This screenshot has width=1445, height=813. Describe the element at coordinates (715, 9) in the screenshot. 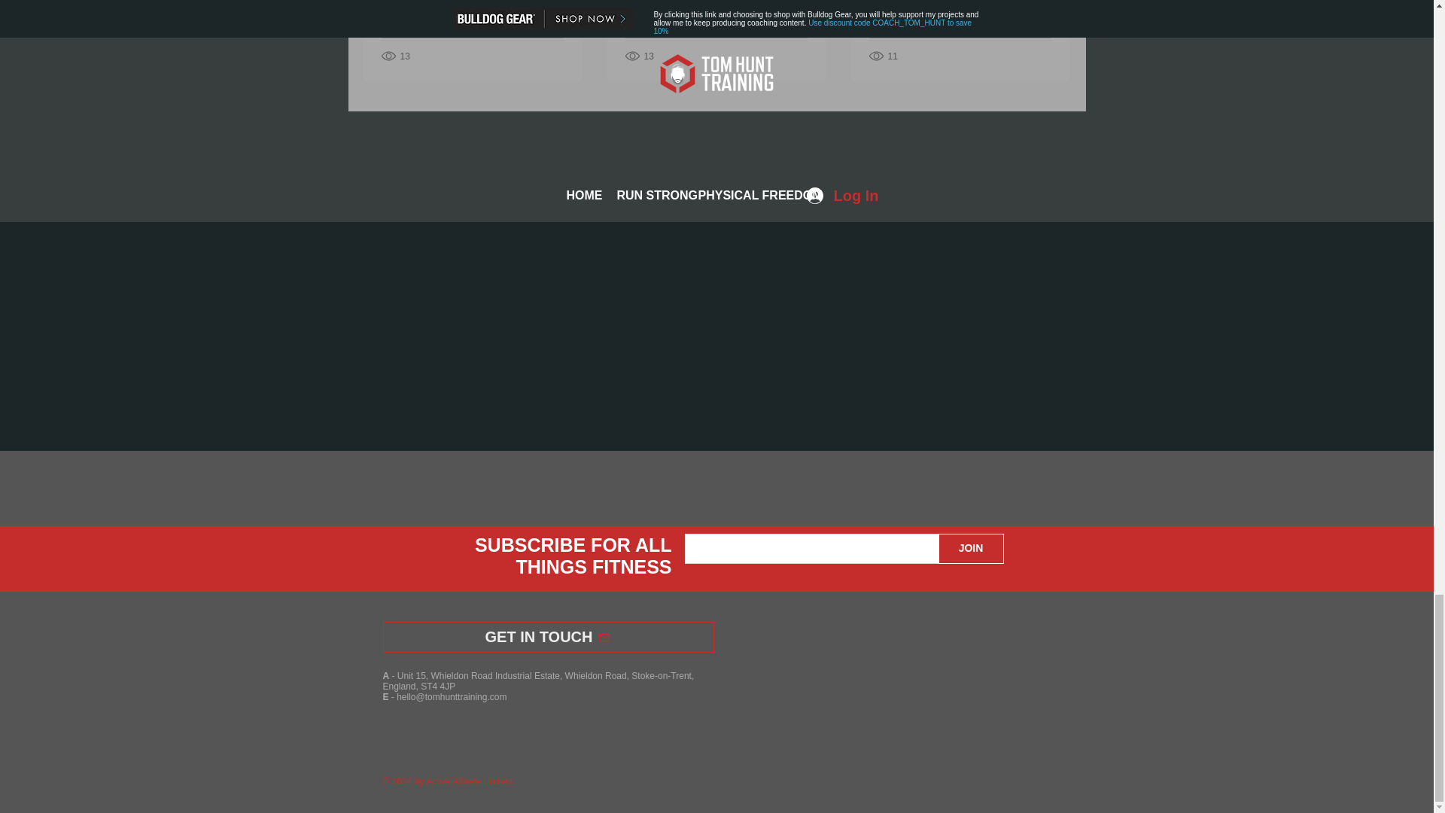

I see `The Benefits of Forecasting and Planning Your Training` at that location.